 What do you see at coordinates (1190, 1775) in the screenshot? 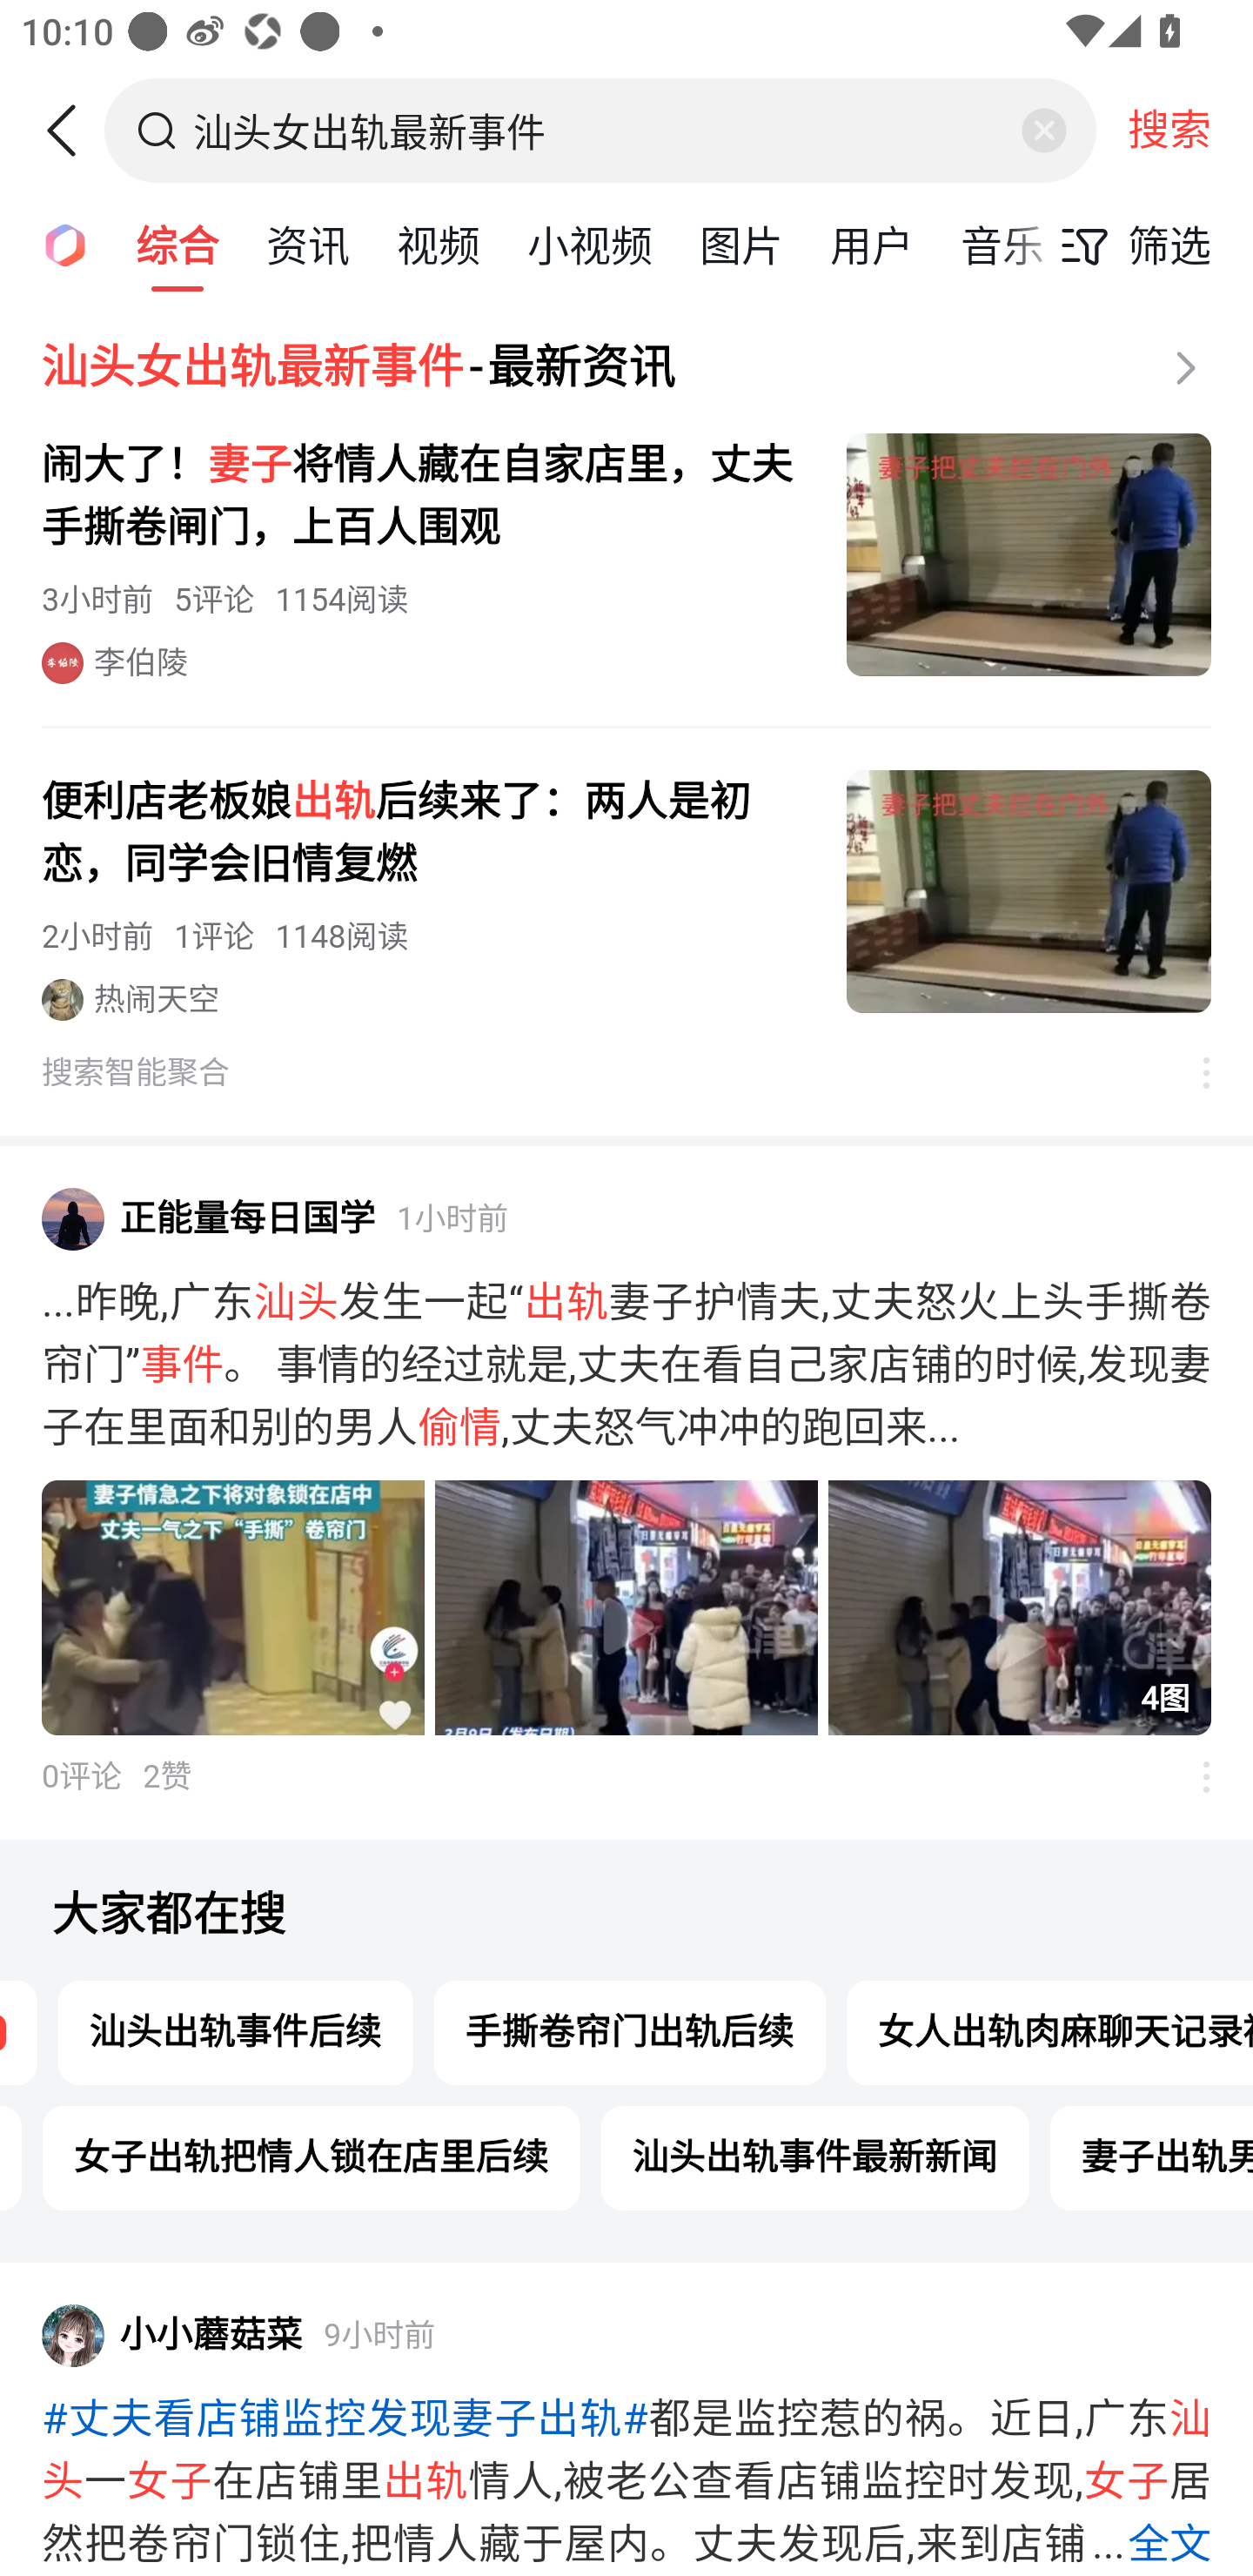
I see `举报反馈` at bounding box center [1190, 1775].